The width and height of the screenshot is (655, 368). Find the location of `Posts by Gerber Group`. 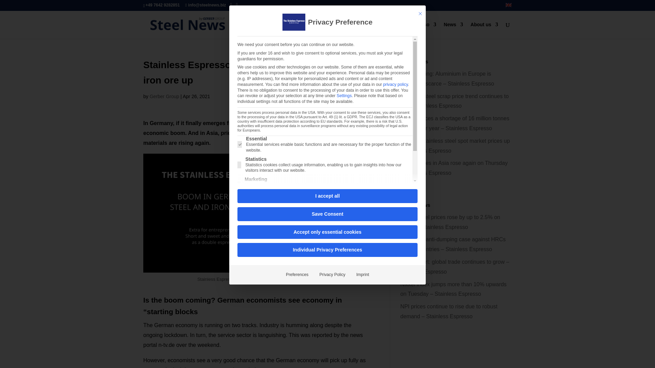

Posts by Gerber Group is located at coordinates (164, 96).